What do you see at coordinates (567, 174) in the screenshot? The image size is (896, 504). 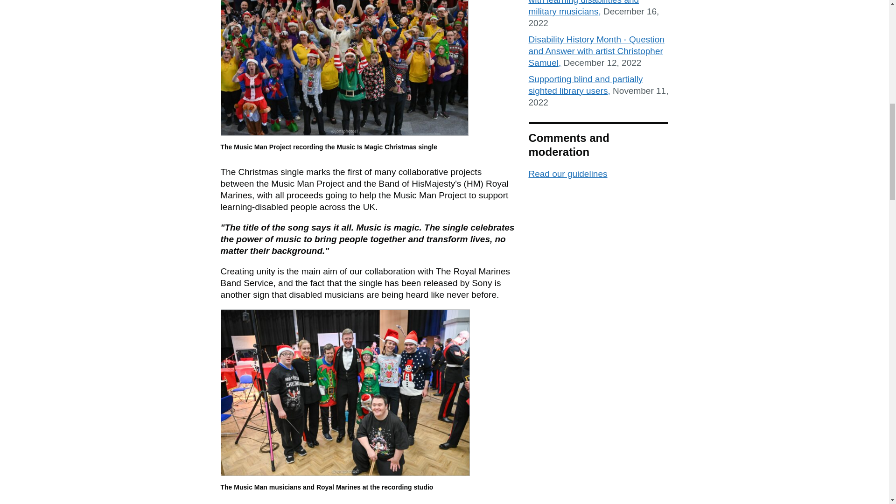 I see `Read our guidelines` at bounding box center [567, 174].